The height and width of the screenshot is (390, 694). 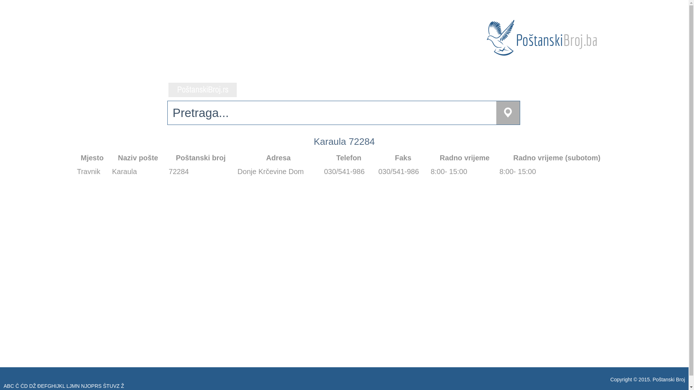 I want to click on N NJ, so click(x=82, y=386).